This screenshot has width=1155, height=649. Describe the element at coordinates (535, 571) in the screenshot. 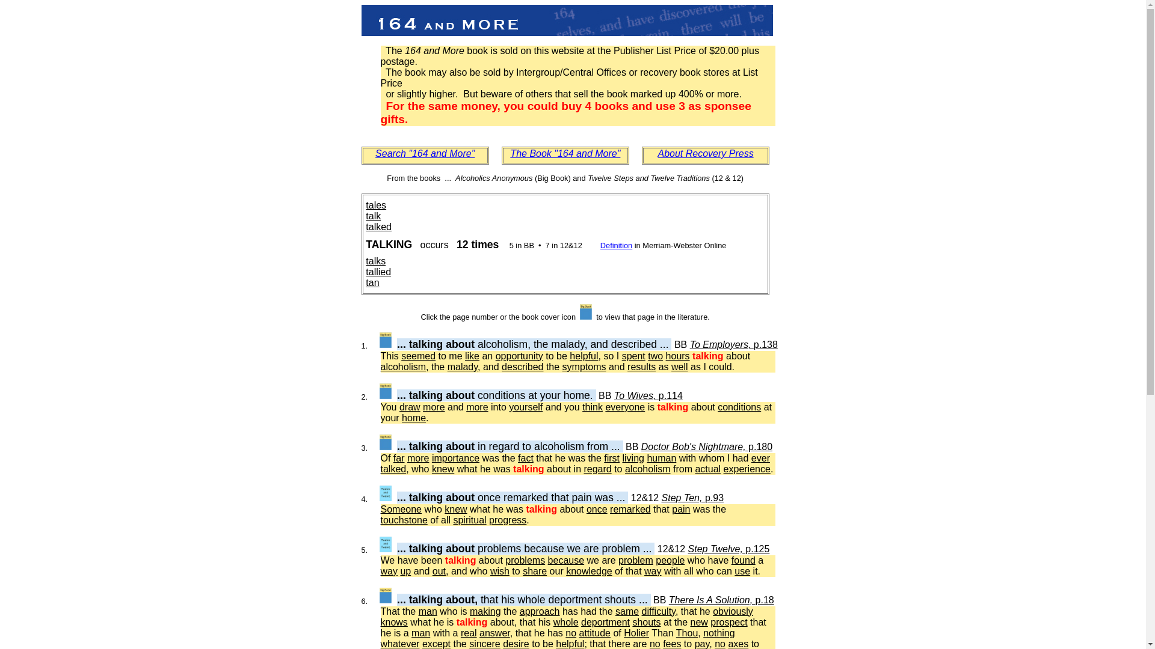

I see `share` at that location.